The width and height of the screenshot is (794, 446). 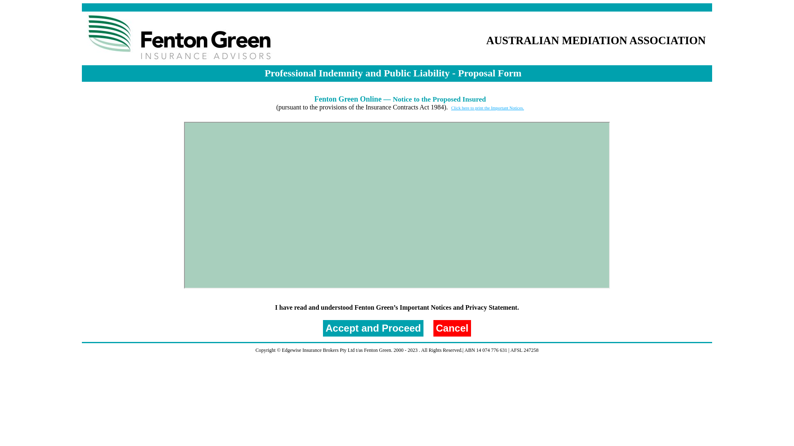 What do you see at coordinates (373, 328) in the screenshot?
I see `Accept and Proceed` at bounding box center [373, 328].